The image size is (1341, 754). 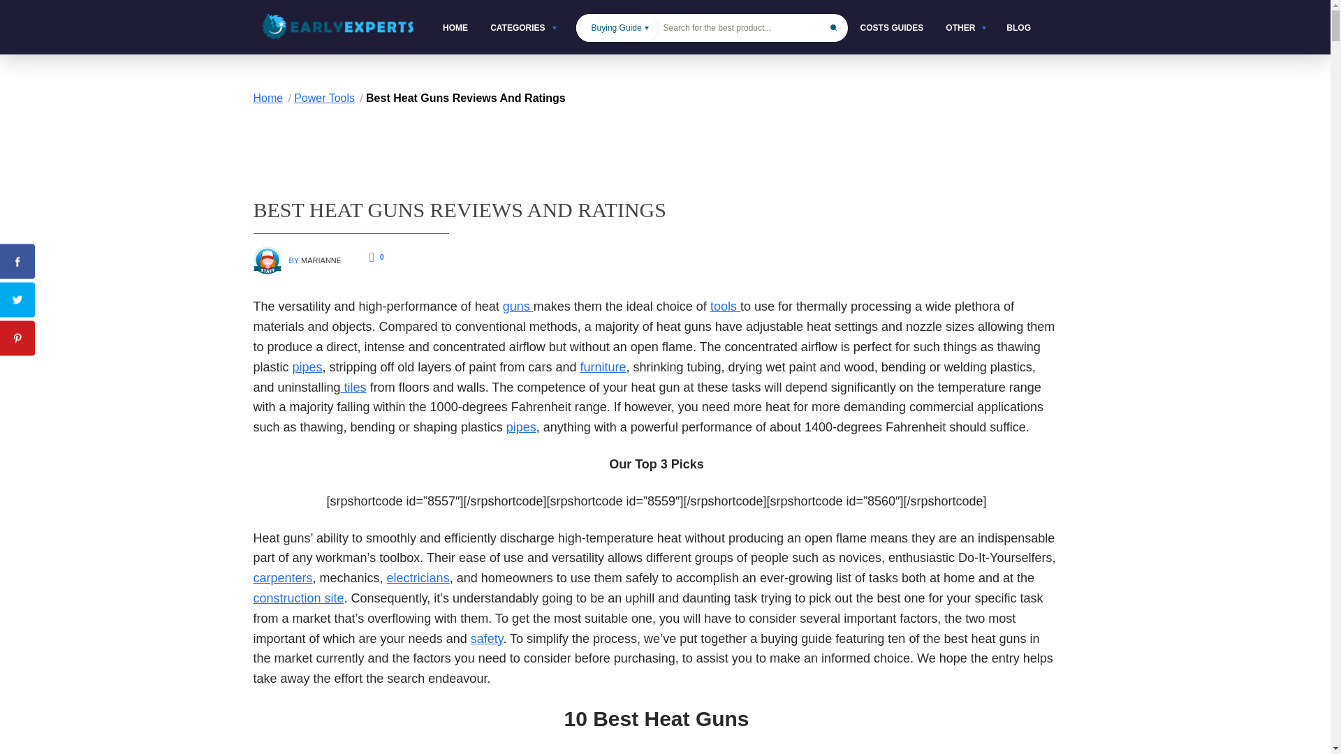 What do you see at coordinates (418, 578) in the screenshot?
I see `electricians` at bounding box center [418, 578].